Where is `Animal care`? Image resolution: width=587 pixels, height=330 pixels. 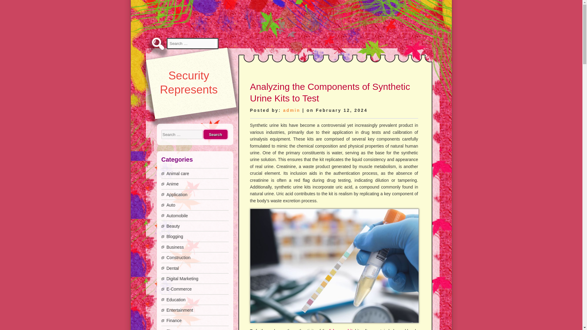
Animal care is located at coordinates (177, 174).